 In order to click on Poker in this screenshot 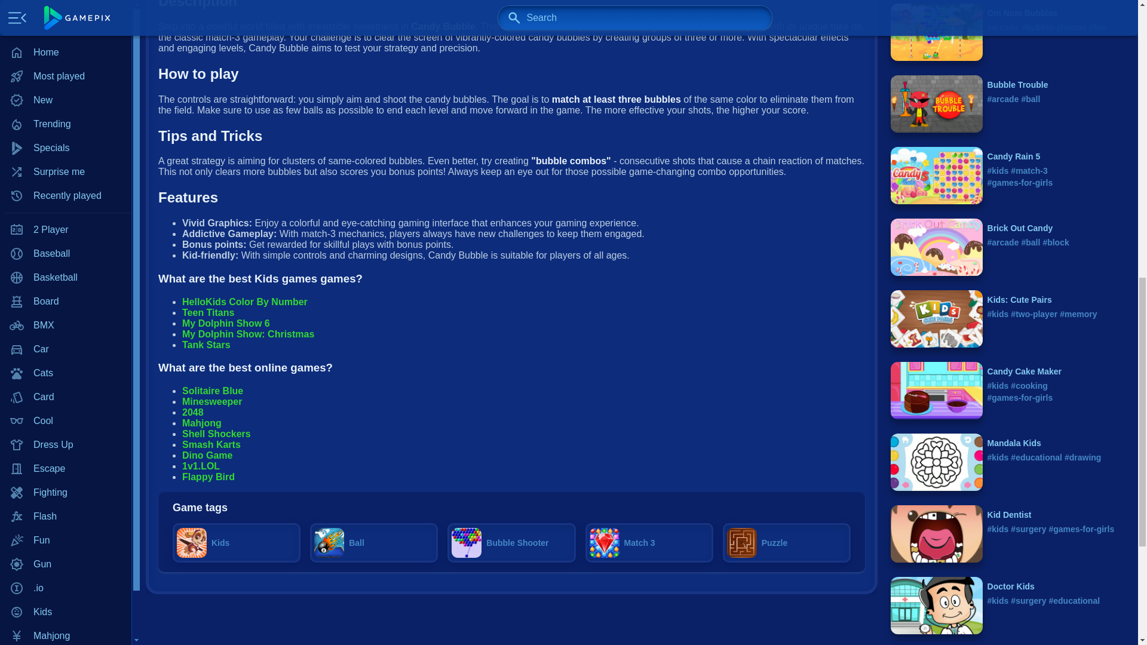, I will do `click(66, 63)`.